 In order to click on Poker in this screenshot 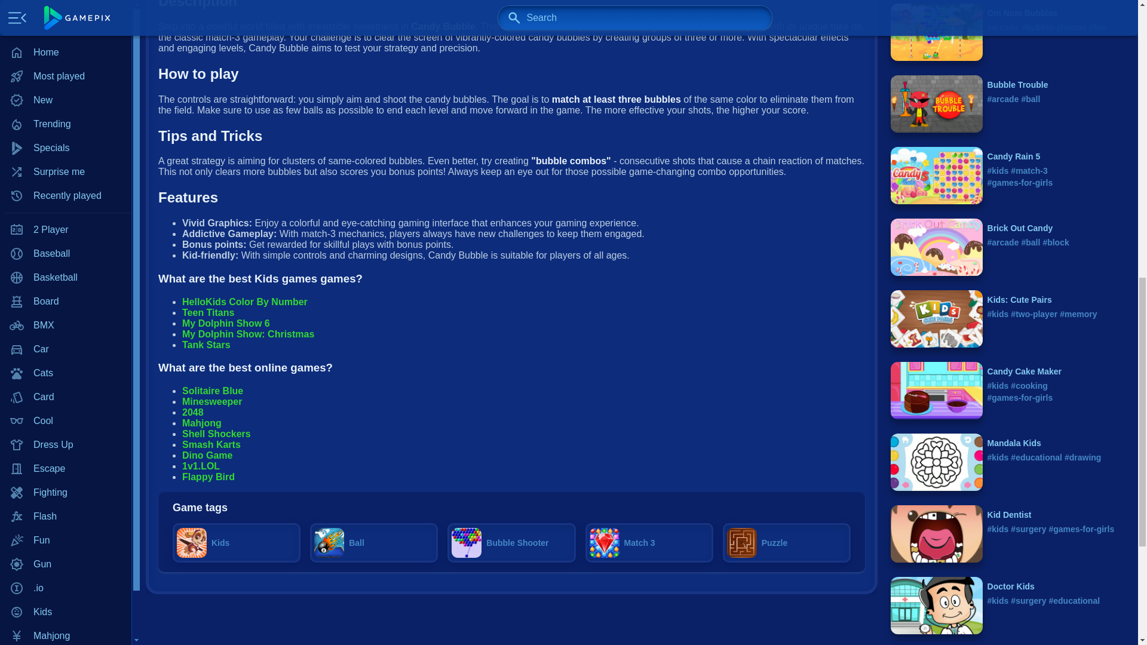, I will do `click(66, 63)`.